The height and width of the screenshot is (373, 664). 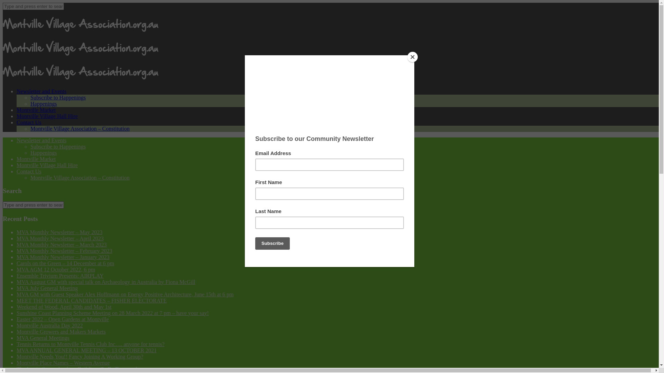 I want to click on Contact Us, so click(x=29, y=171).